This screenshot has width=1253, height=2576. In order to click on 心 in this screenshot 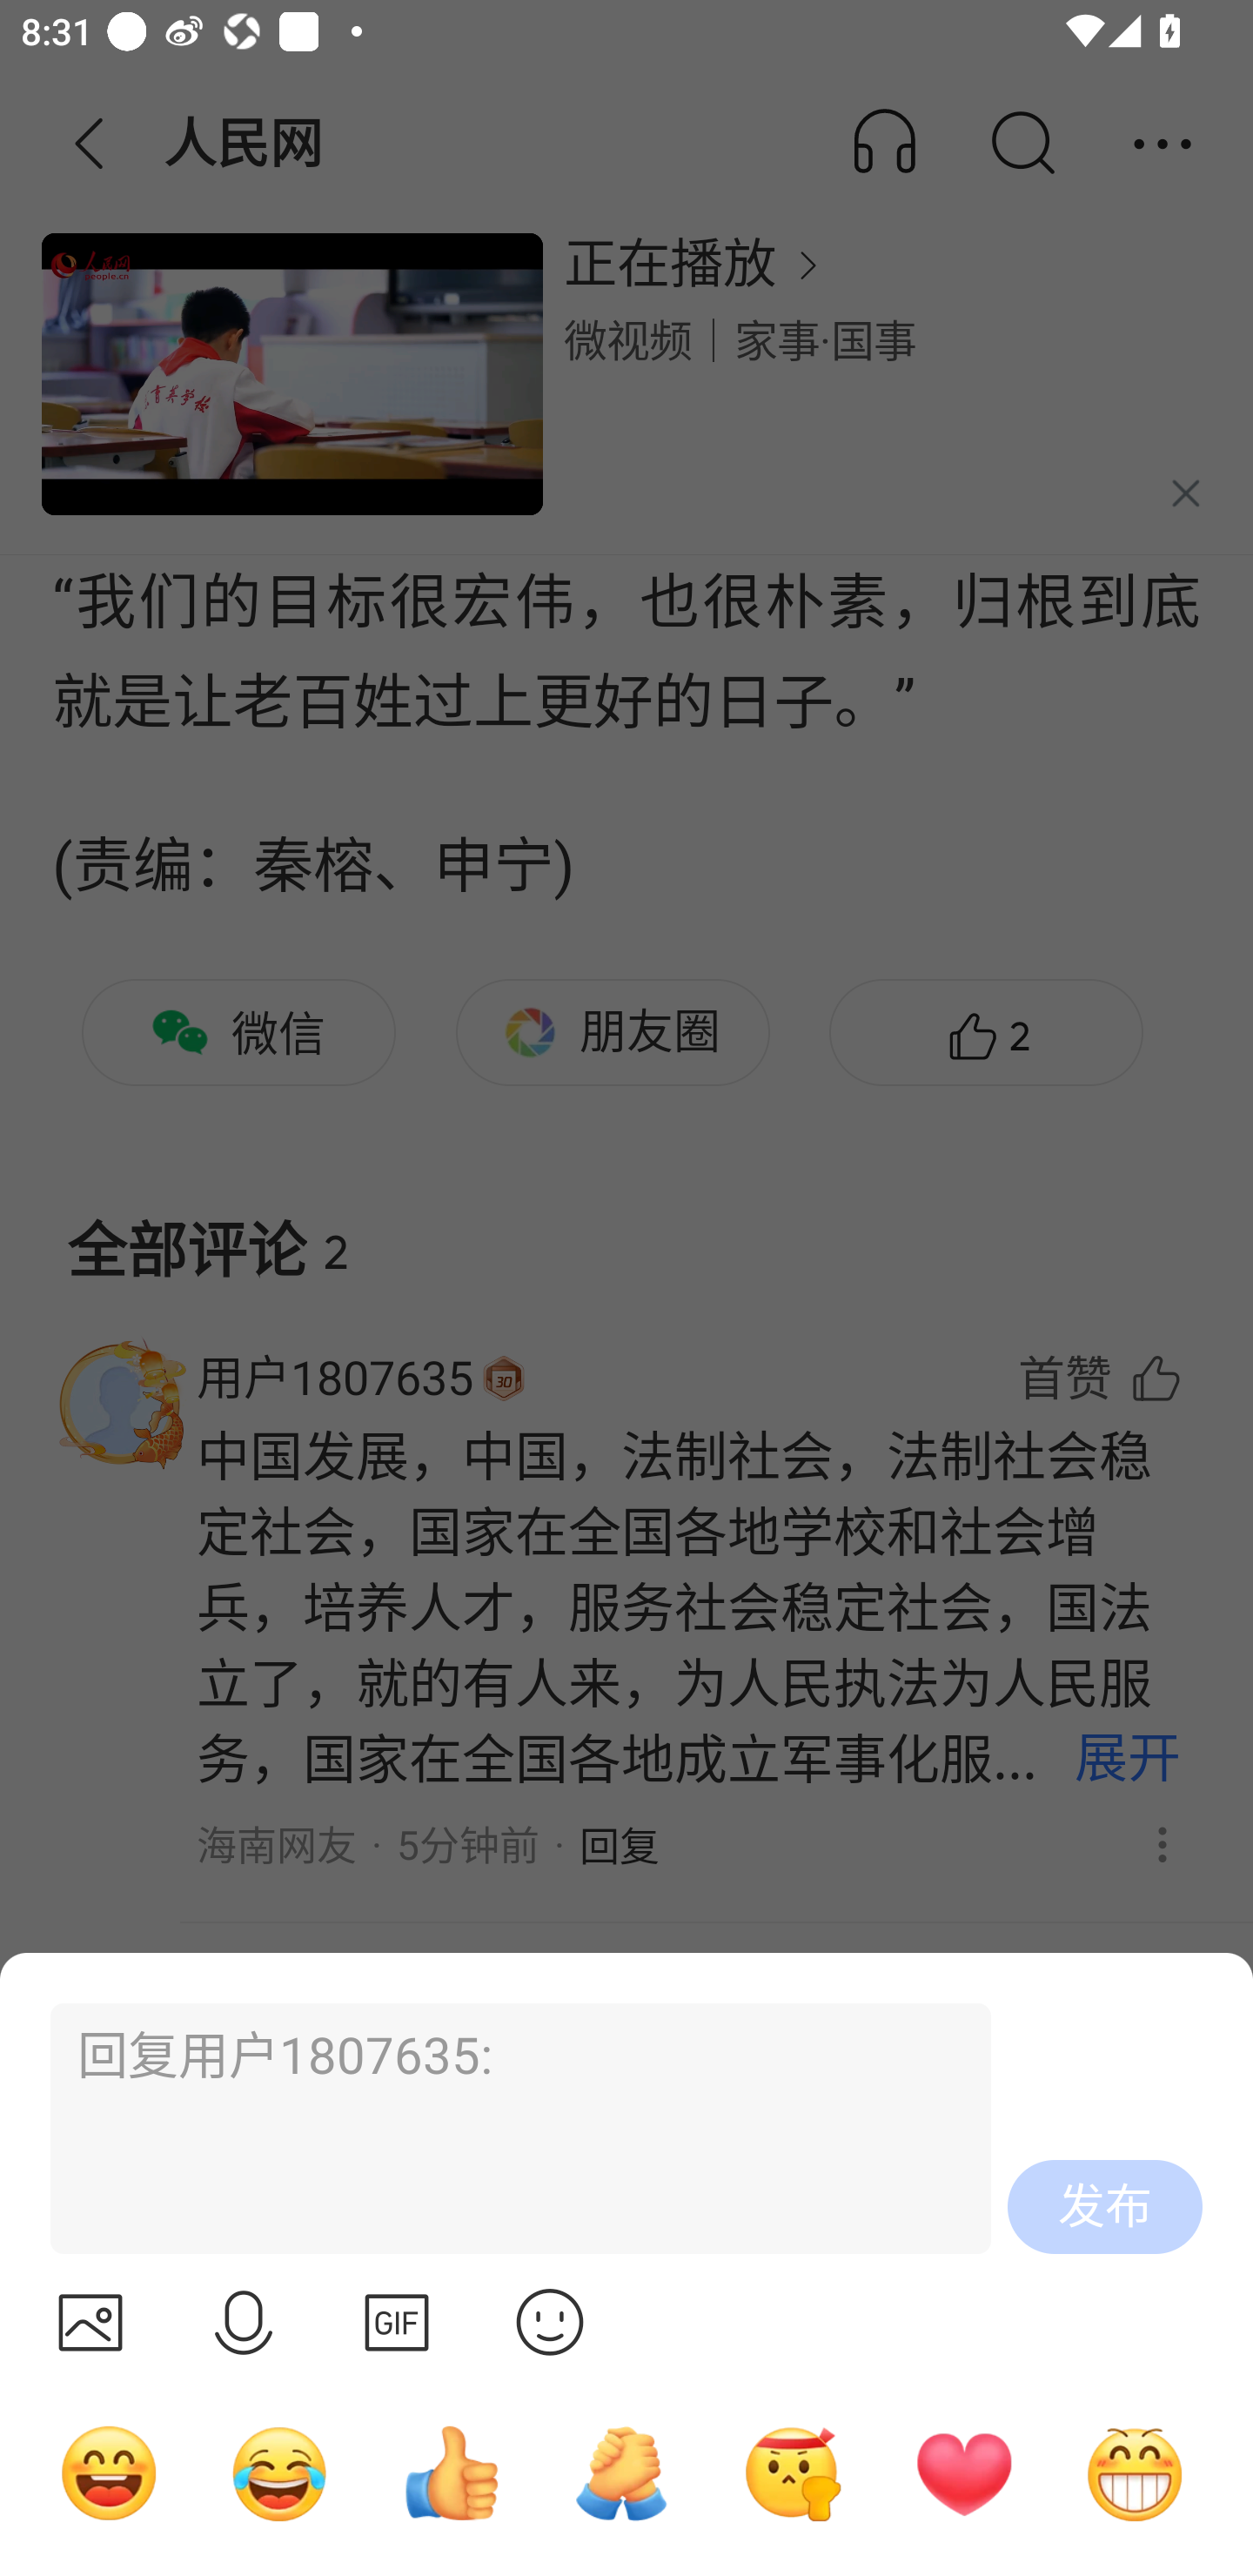, I will do `click(963, 2472)`.